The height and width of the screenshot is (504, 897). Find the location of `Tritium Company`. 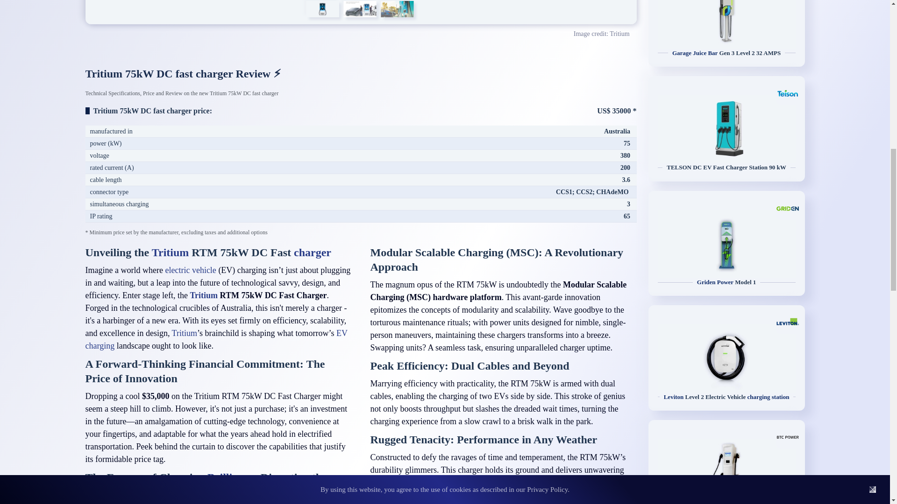

Tritium Company is located at coordinates (204, 295).